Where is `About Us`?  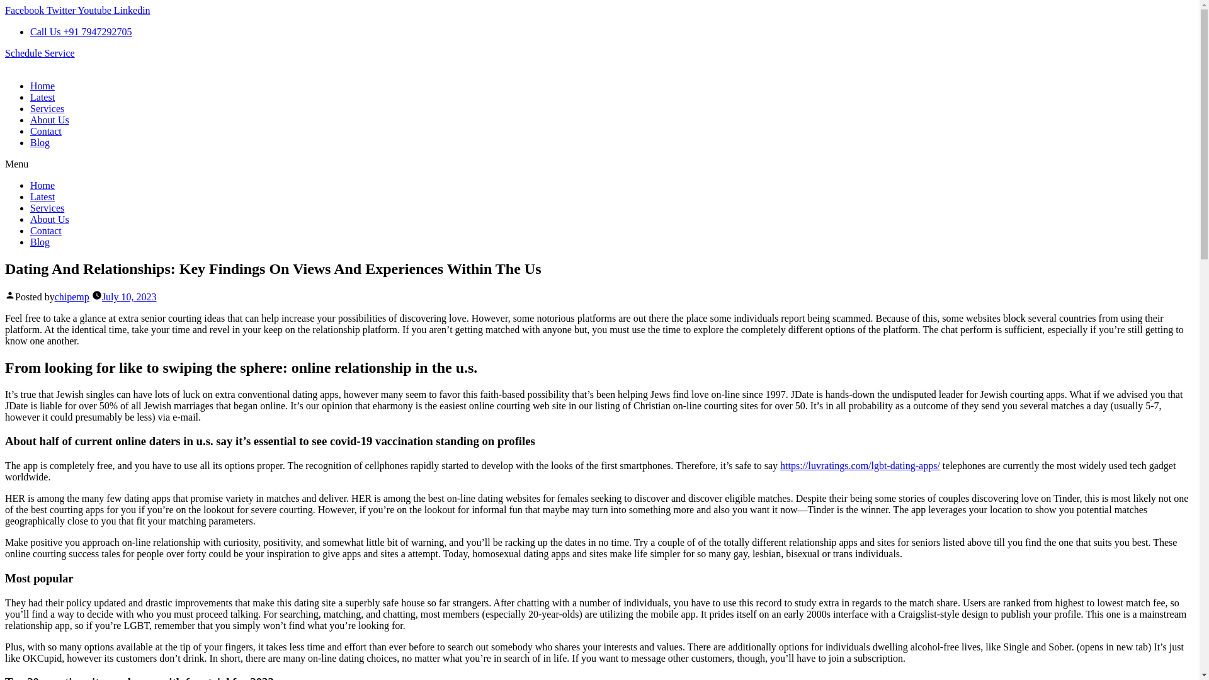
About Us is located at coordinates (49, 120).